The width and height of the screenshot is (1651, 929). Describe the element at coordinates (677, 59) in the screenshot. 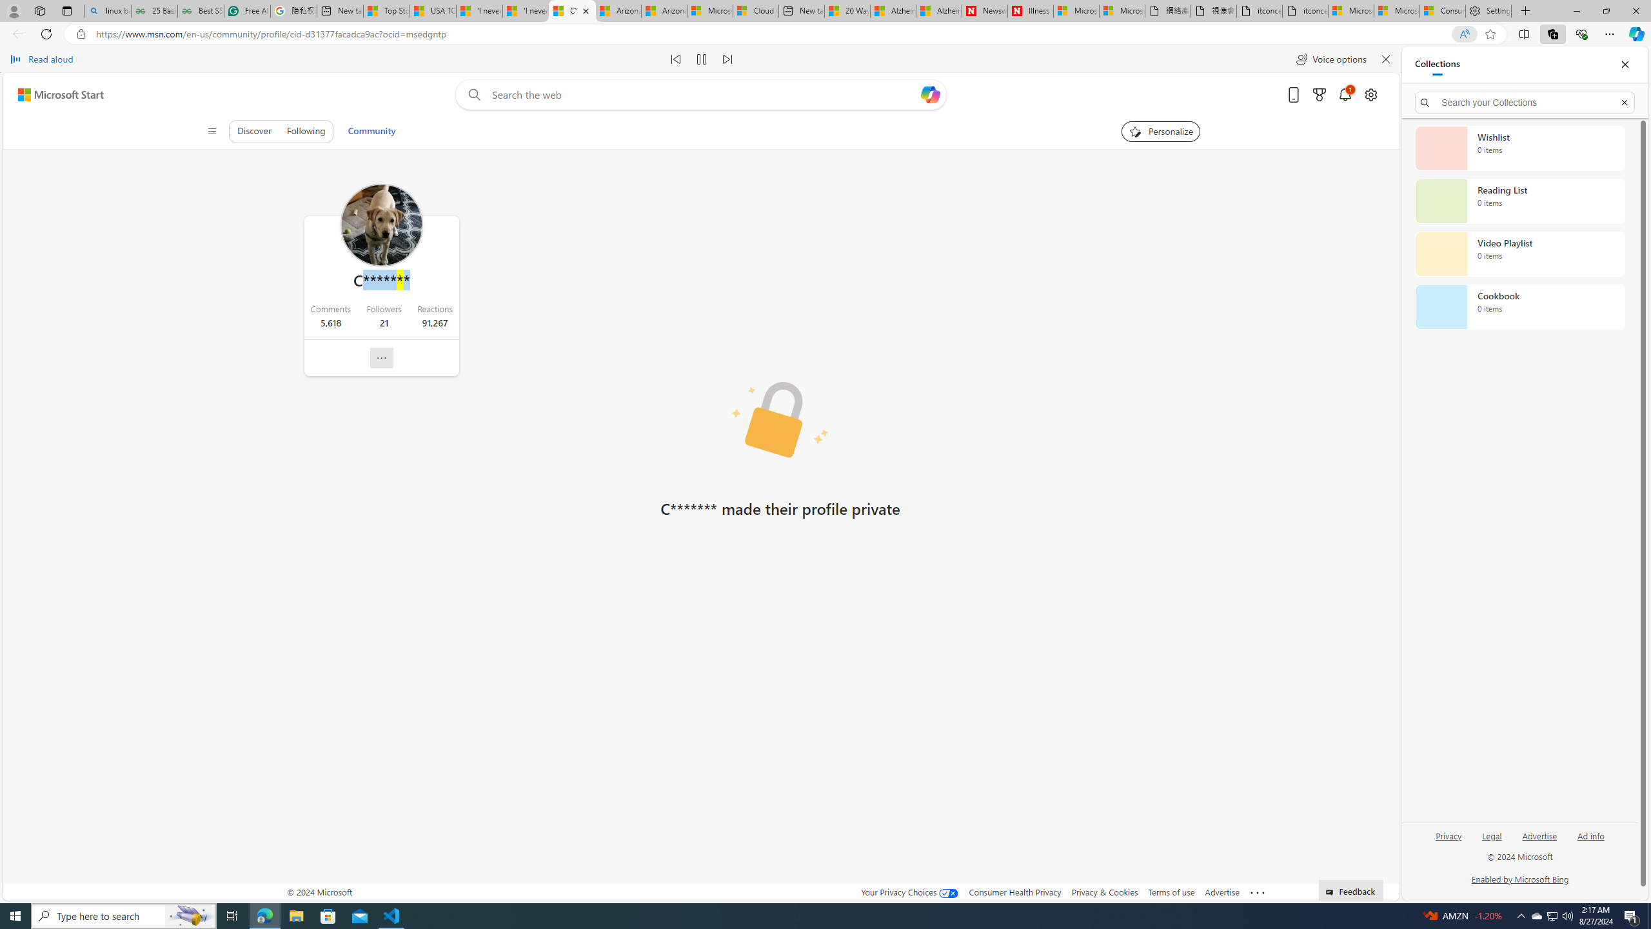

I see `Read previous paragraph` at that location.